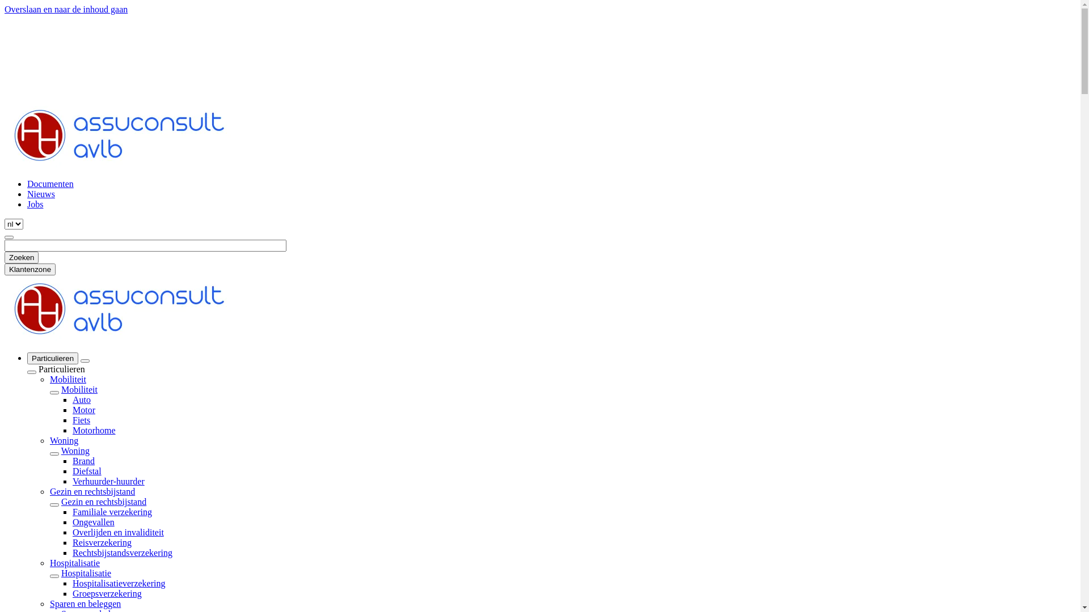 The height and width of the screenshot is (612, 1089). I want to click on Reisverzekering, so click(102, 543).